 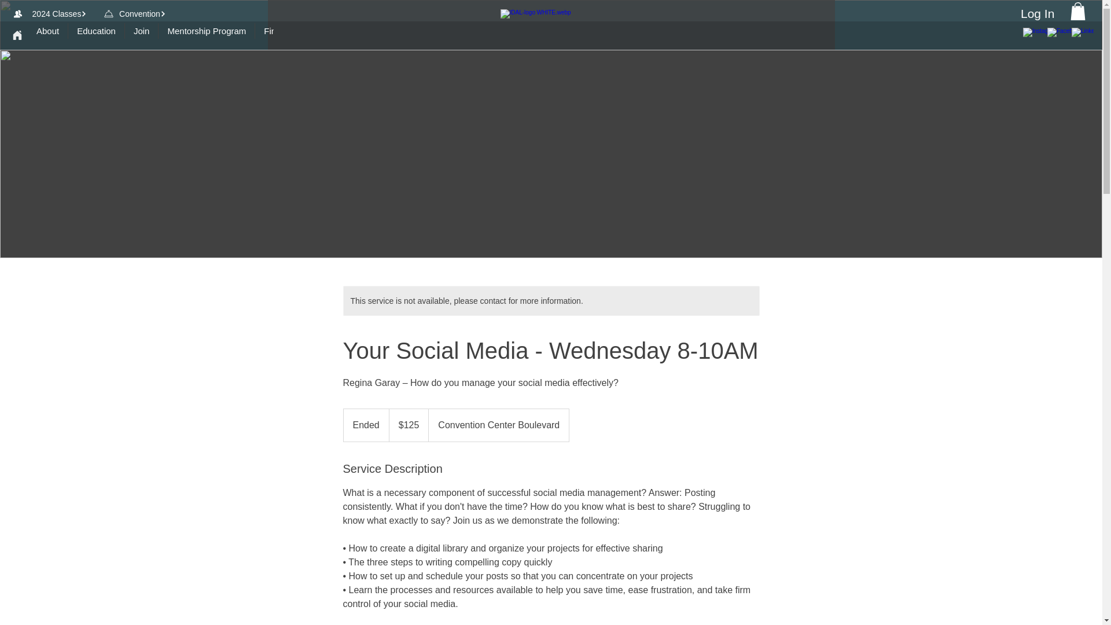 I want to click on Convention, so click(x=142, y=14).